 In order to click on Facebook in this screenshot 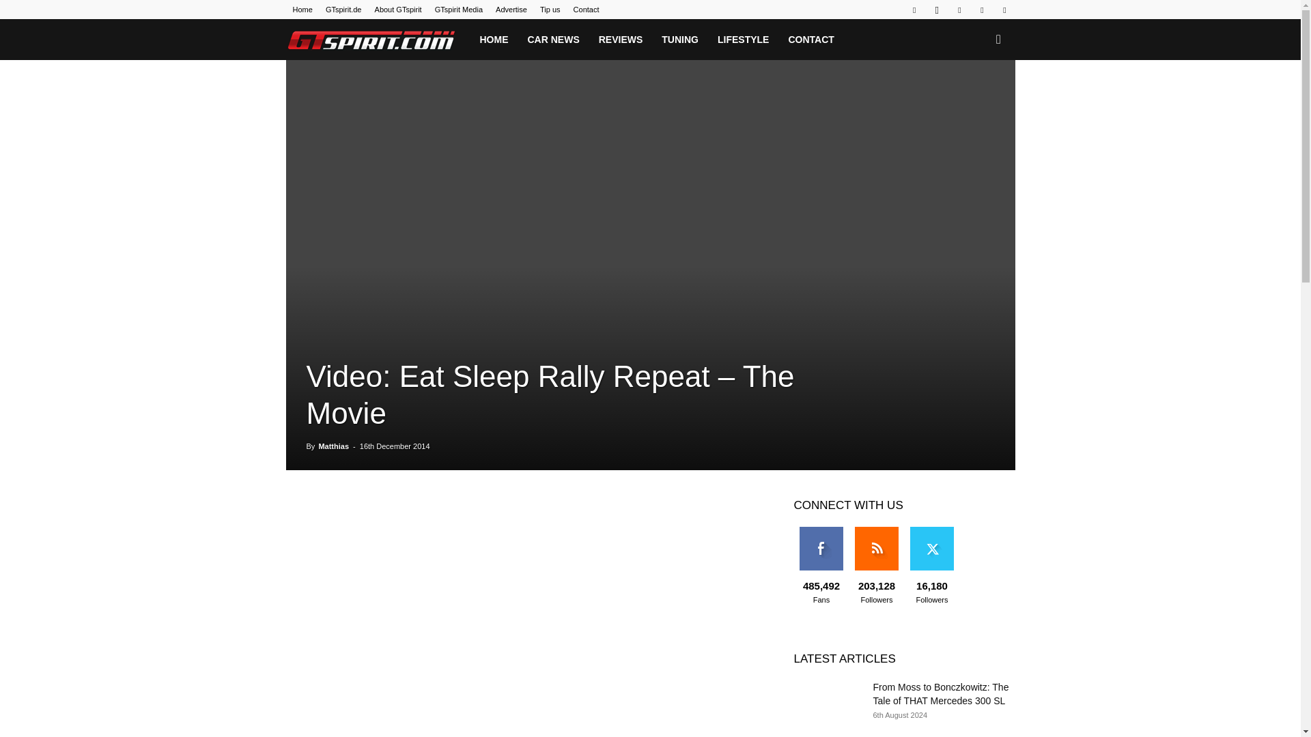, I will do `click(914, 10)`.